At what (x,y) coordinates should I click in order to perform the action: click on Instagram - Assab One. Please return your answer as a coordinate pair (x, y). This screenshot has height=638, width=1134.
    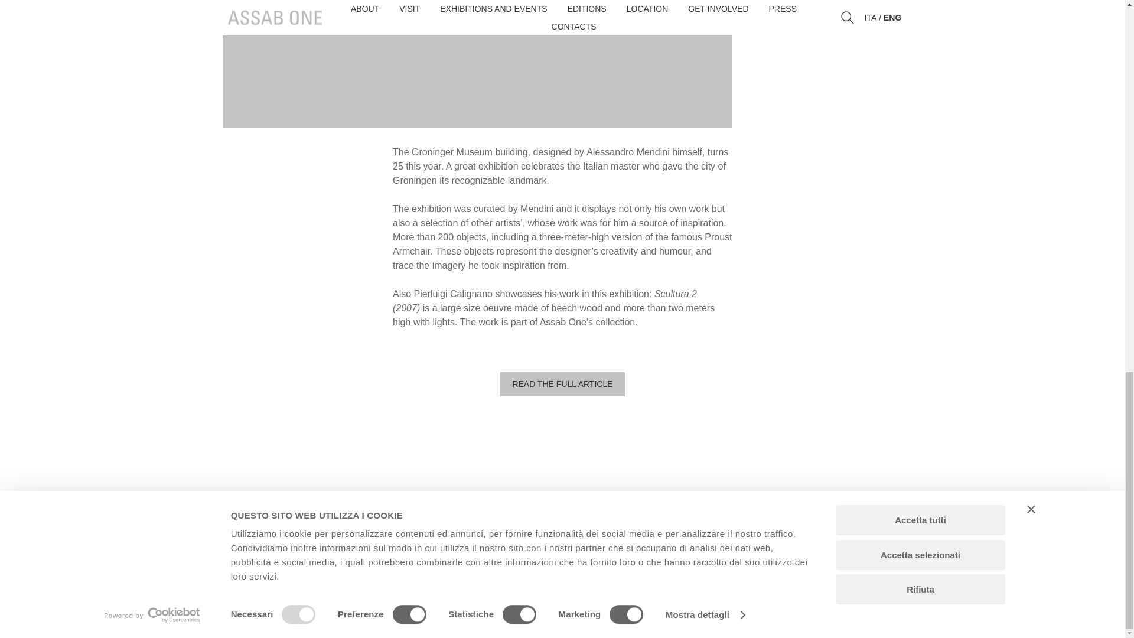
    Looking at the image, I should click on (889, 556).